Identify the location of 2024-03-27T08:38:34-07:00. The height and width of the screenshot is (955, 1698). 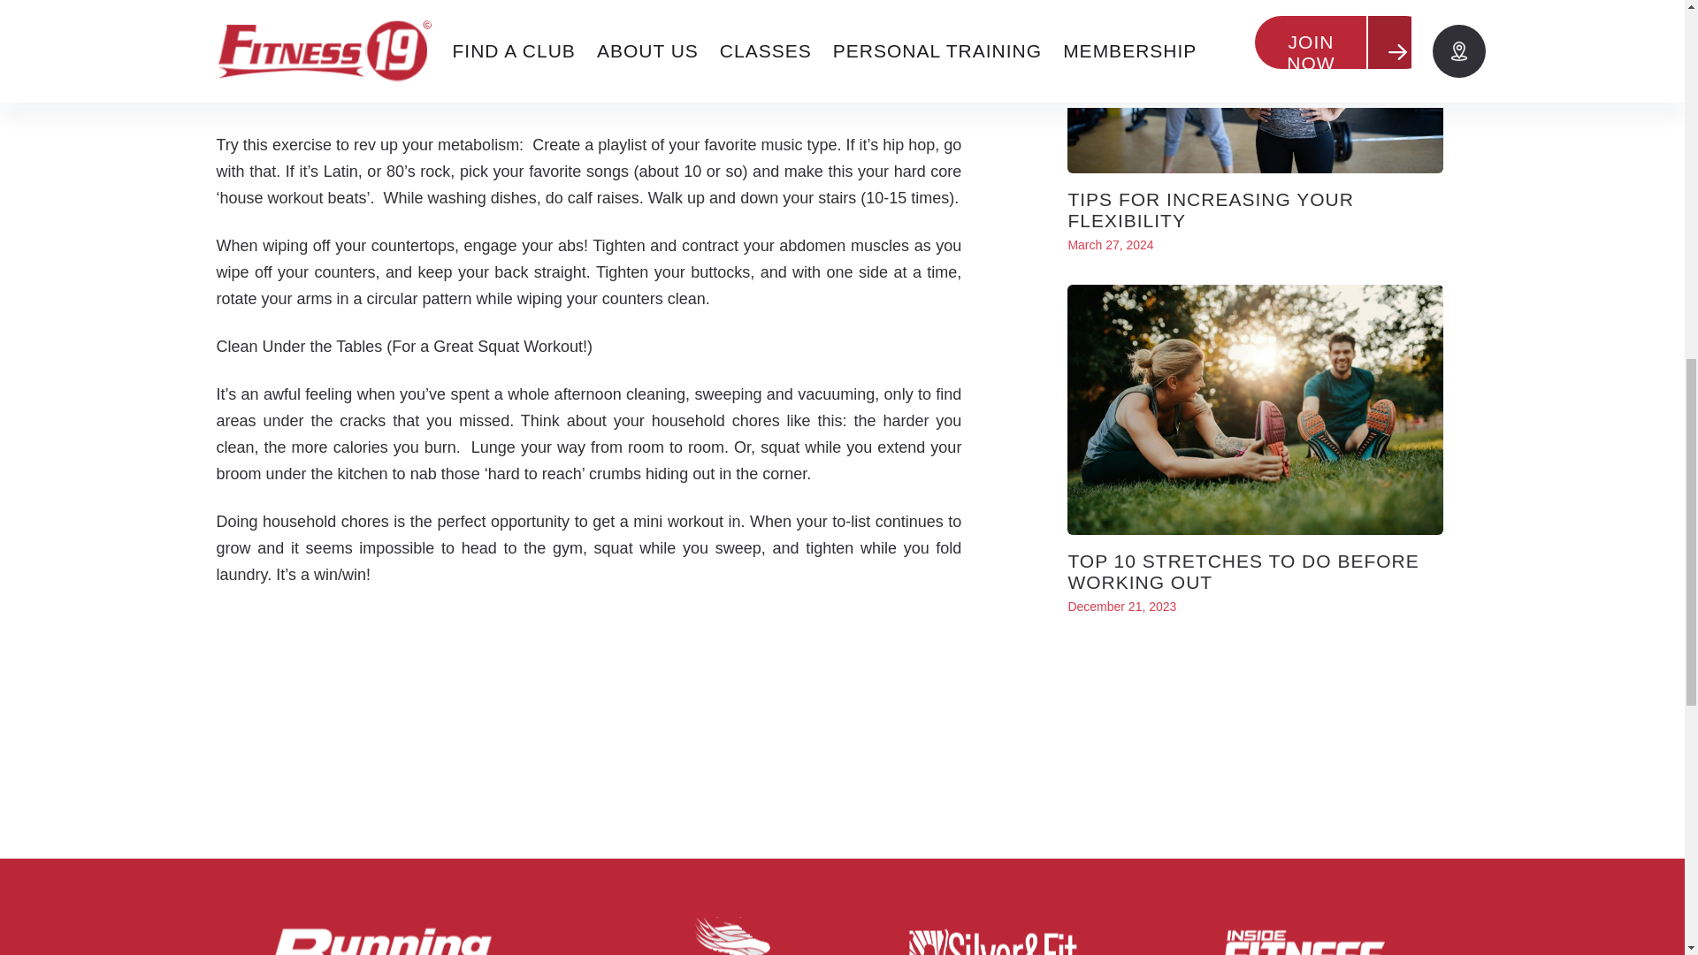
(1110, 244).